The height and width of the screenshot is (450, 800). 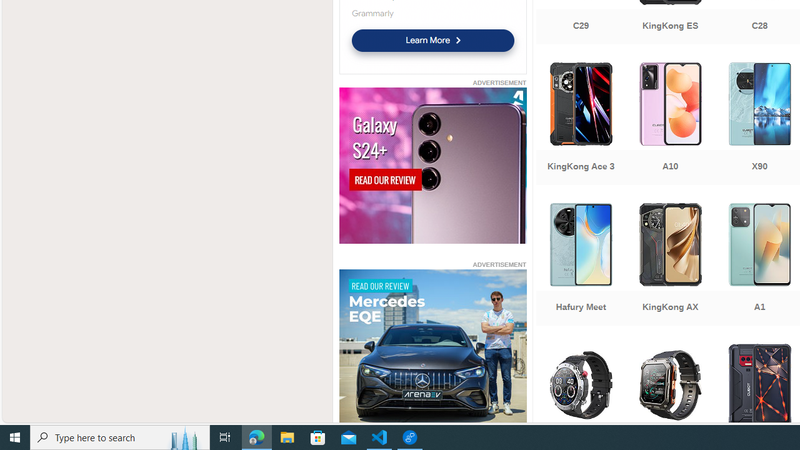 I want to click on Hafury Meet, so click(x=580, y=266).